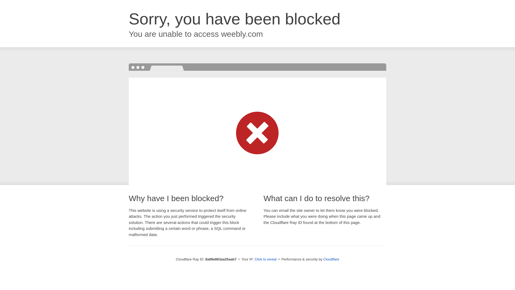  I want to click on Cloudflare, so click(331, 259).